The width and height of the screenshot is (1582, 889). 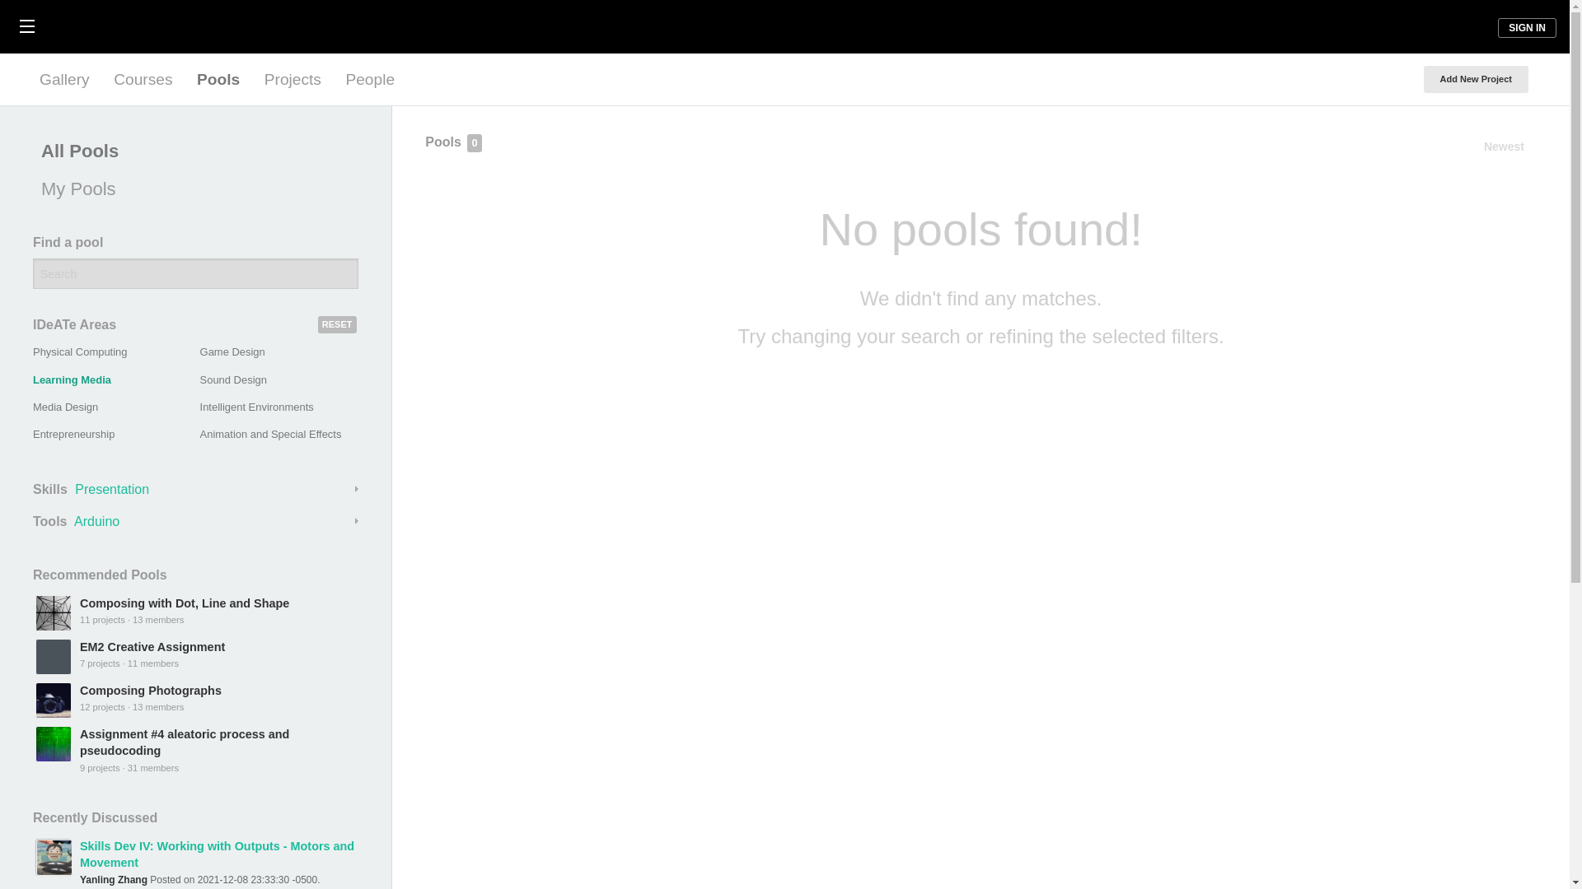 I want to click on Projects, so click(x=293, y=79).